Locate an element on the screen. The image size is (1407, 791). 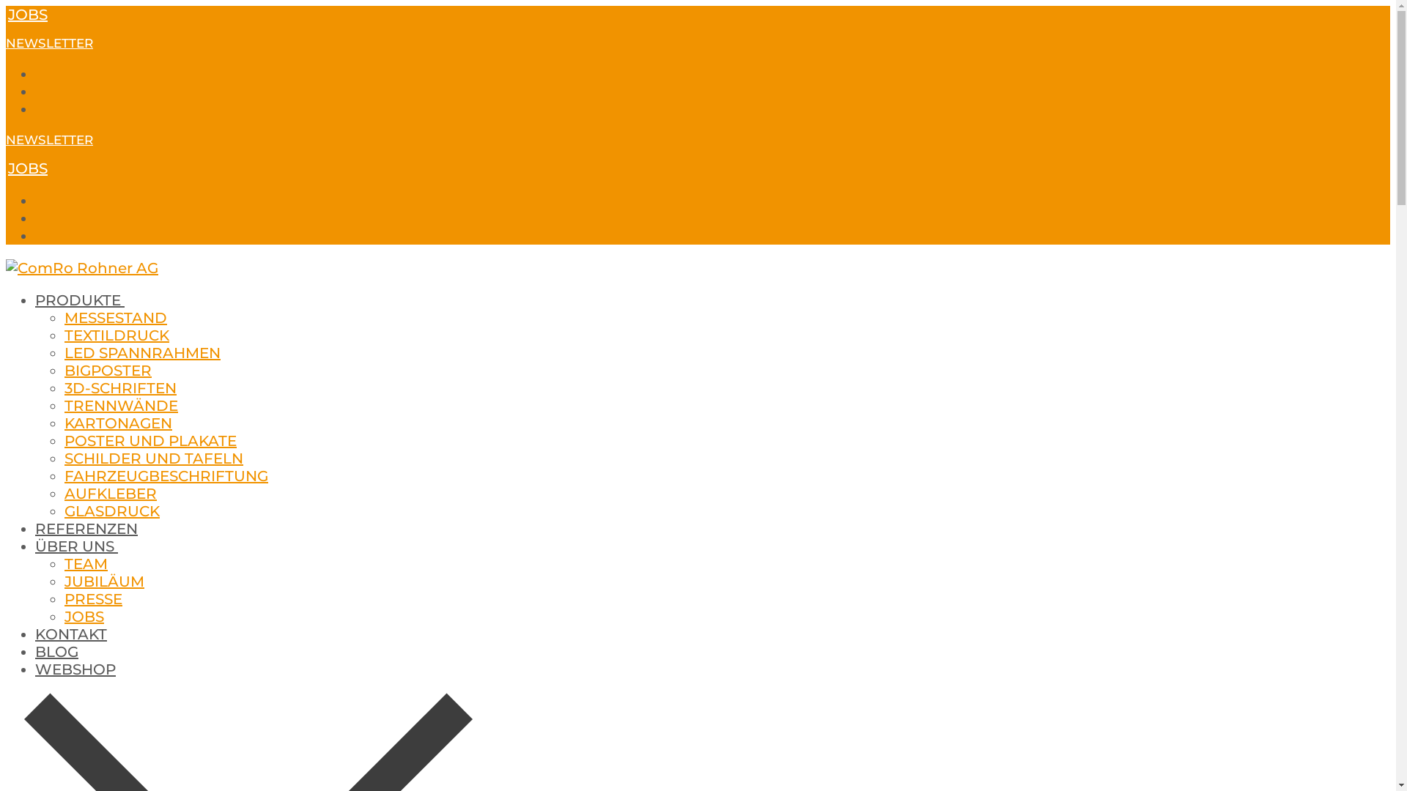
SCHILDER UND TAFELN is located at coordinates (154, 458).